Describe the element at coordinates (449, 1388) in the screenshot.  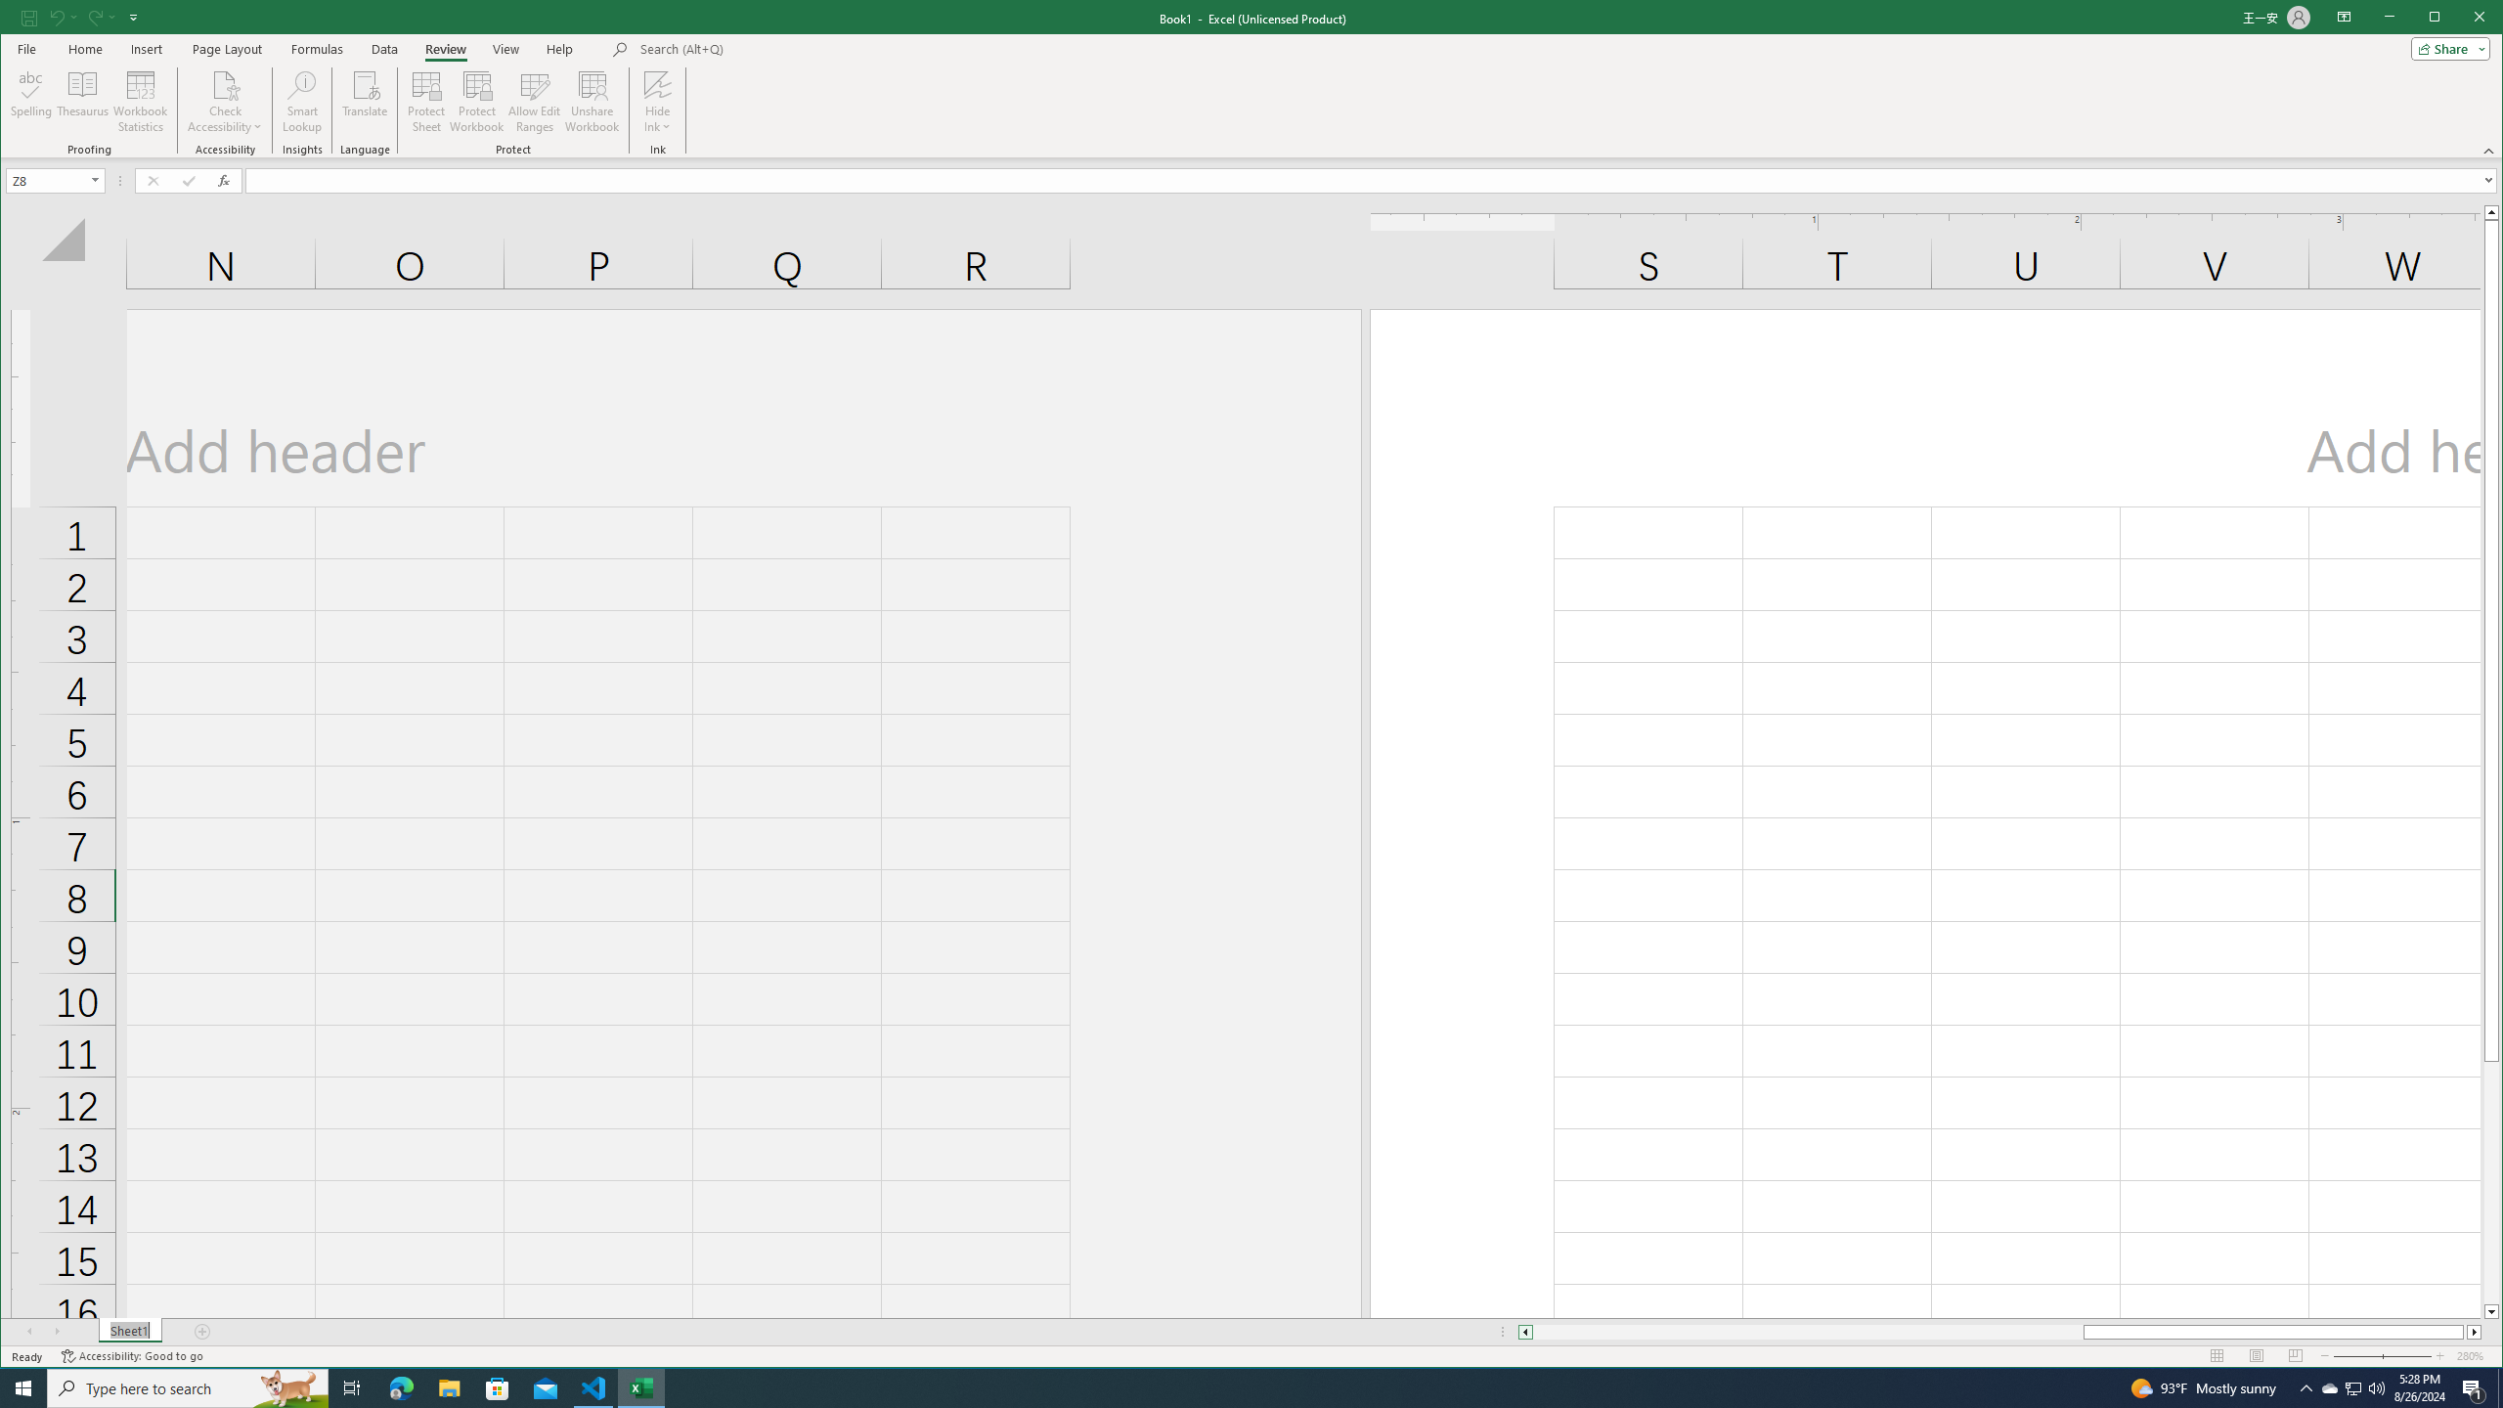
I see `File Explorer` at that location.